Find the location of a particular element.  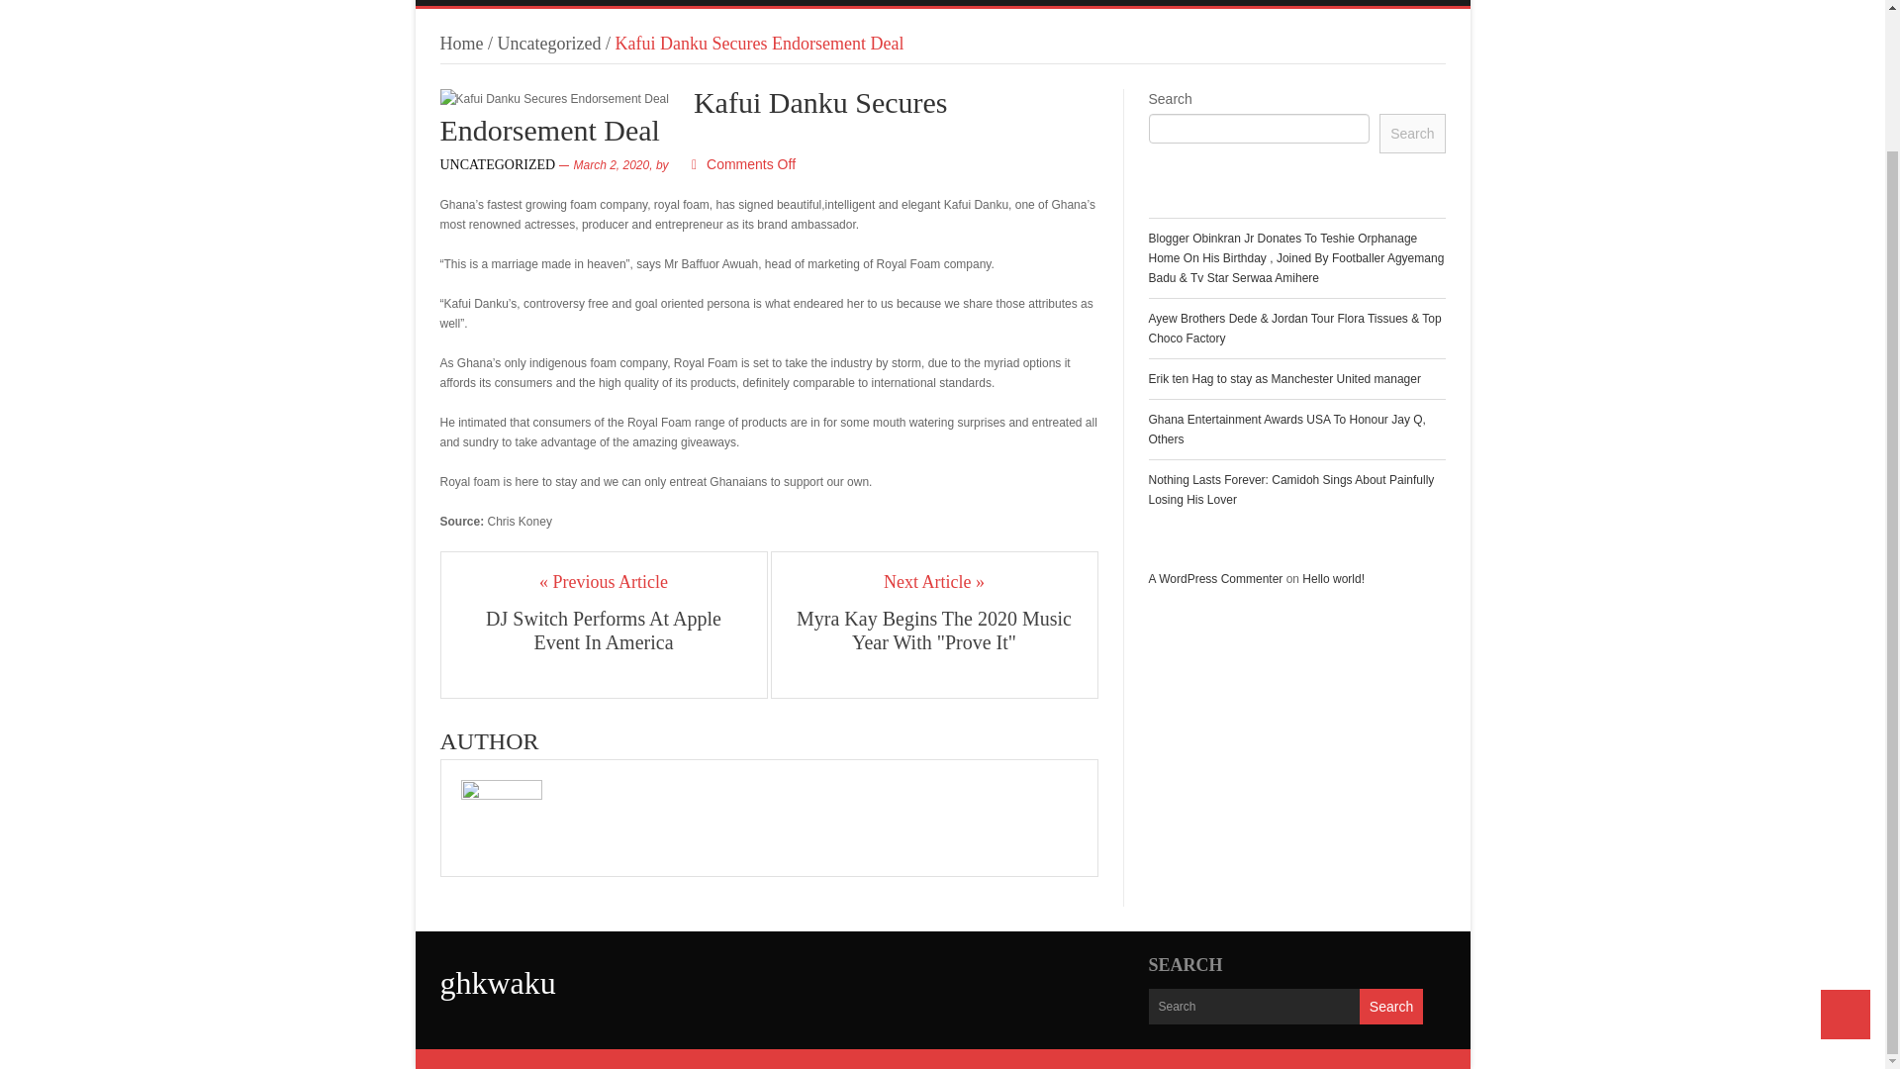

Erik ten Hag to stay as Manchester United manager is located at coordinates (1282, 378).